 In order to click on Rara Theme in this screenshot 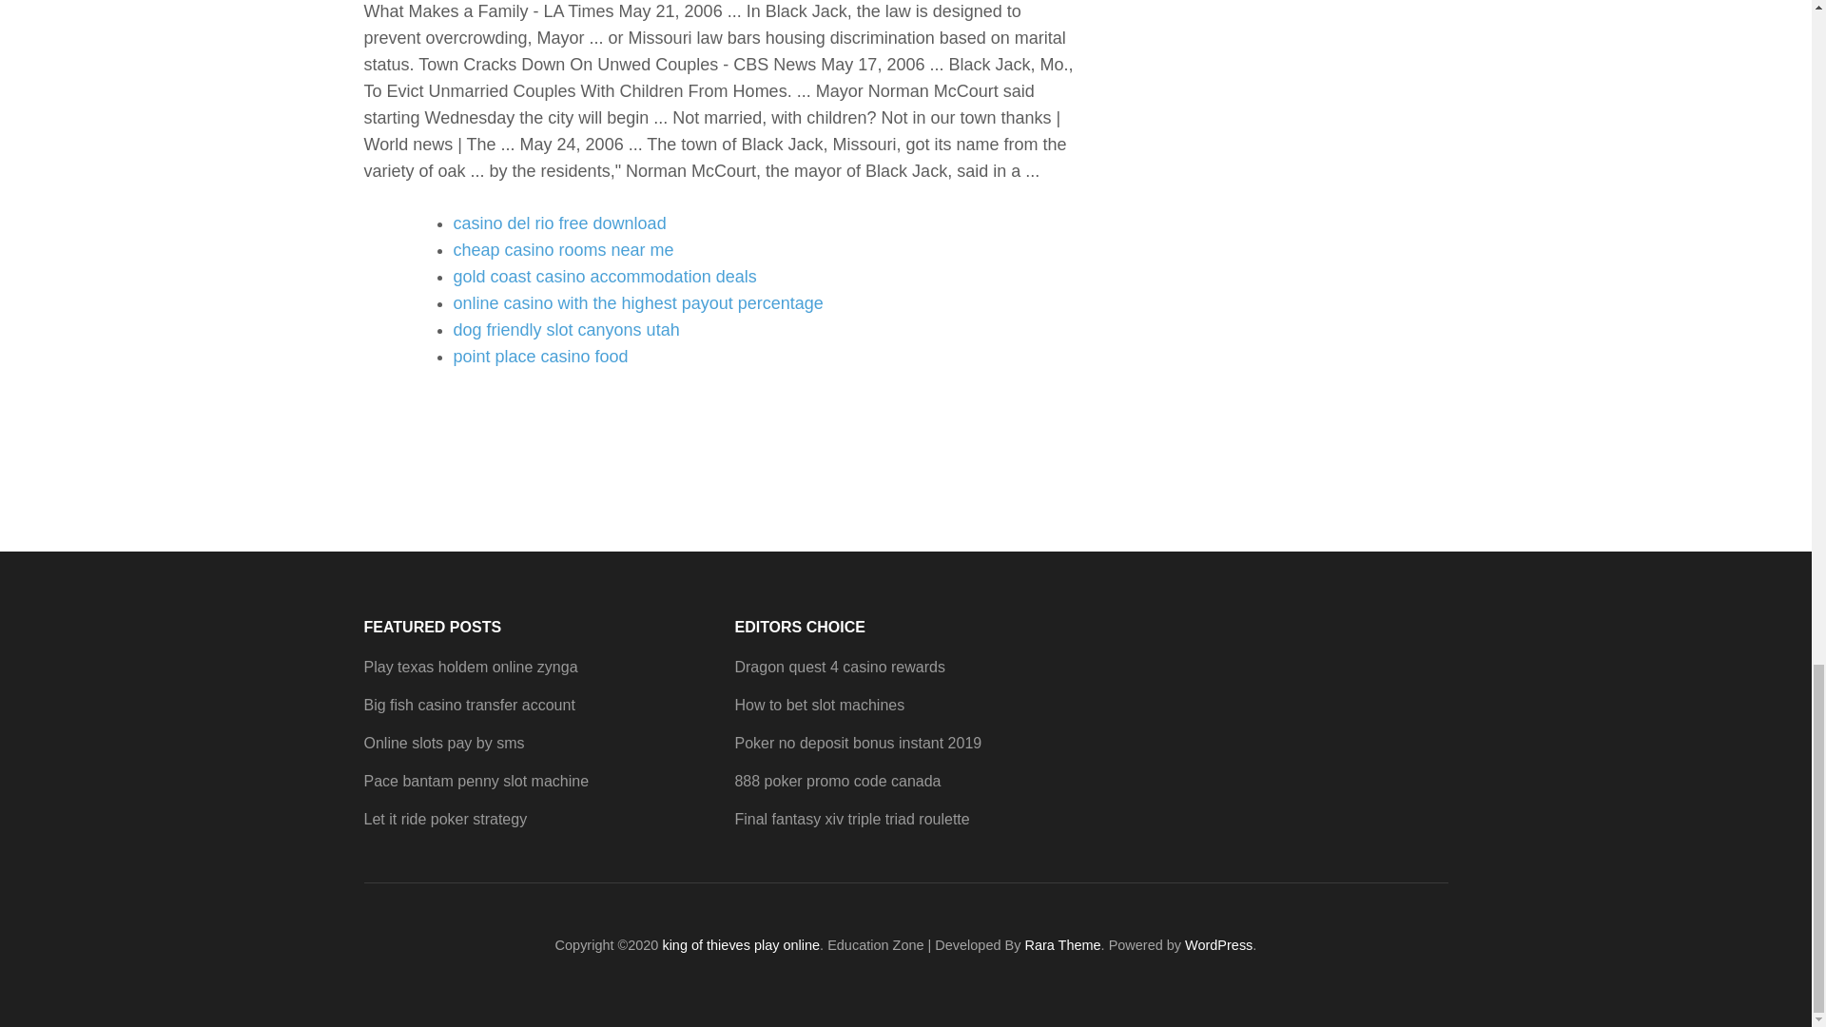, I will do `click(1062, 945)`.